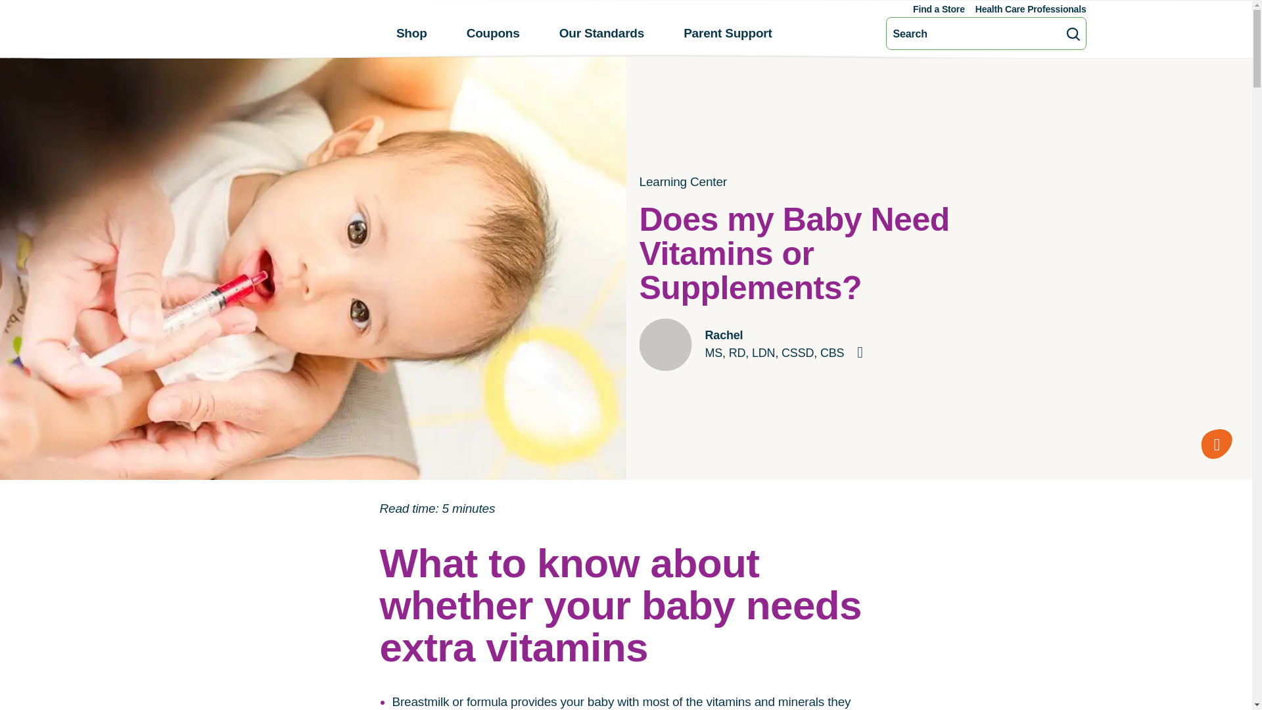 This screenshot has height=710, width=1262. Describe the element at coordinates (411, 33) in the screenshot. I see `Shop` at that location.